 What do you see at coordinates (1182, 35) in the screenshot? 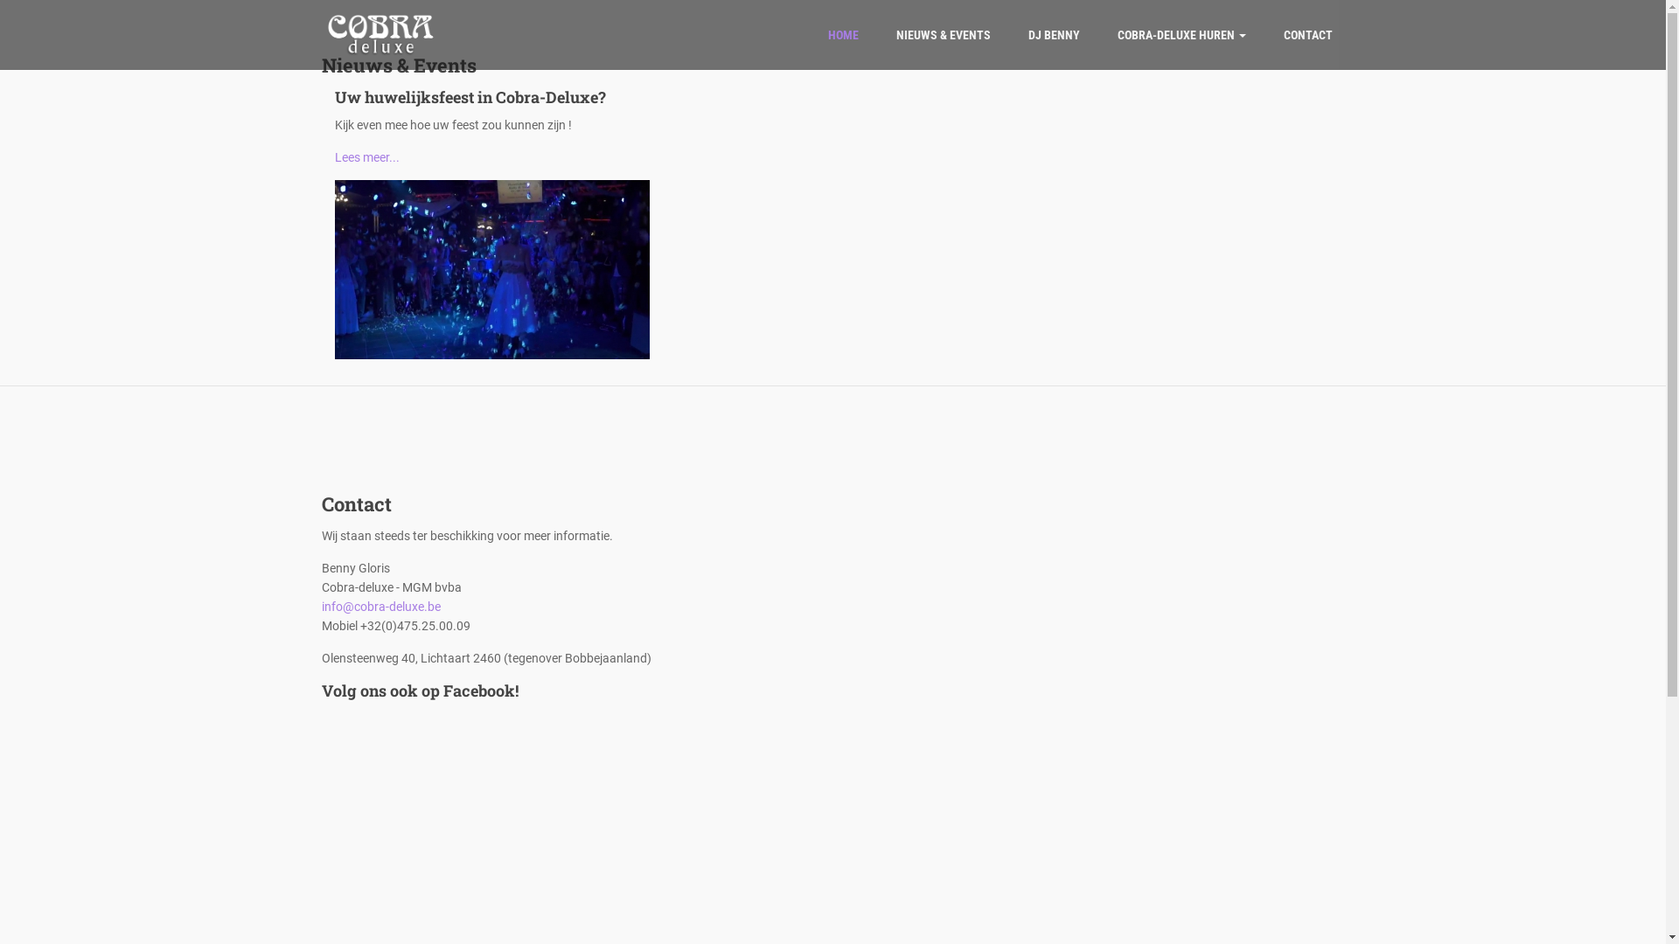
I see `COBRA-DELUXE HUREN` at bounding box center [1182, 35].